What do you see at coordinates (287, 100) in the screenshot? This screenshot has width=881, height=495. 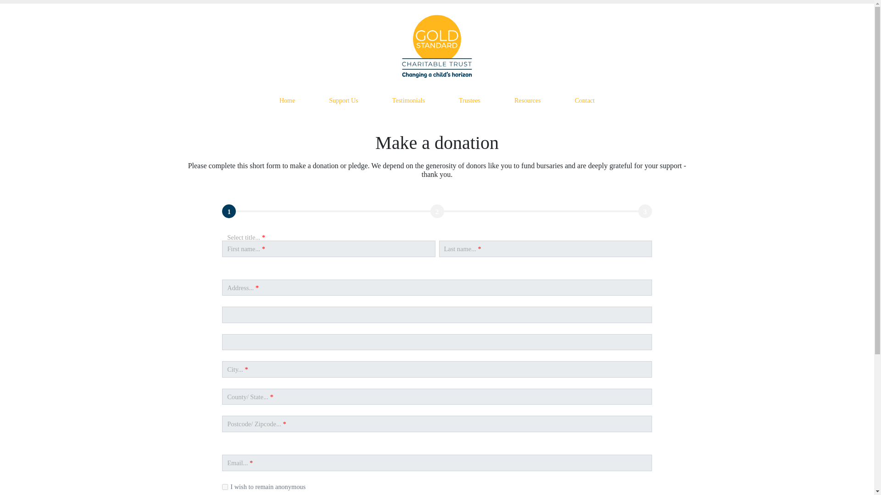 I see `Home` at bounding box center [287, 100].